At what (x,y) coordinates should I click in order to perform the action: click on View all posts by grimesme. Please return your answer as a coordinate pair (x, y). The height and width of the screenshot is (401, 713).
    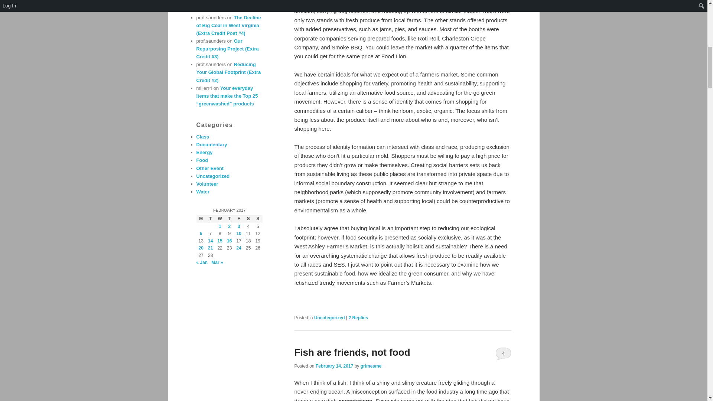
    Looking at the image, I should click on (371, 366).